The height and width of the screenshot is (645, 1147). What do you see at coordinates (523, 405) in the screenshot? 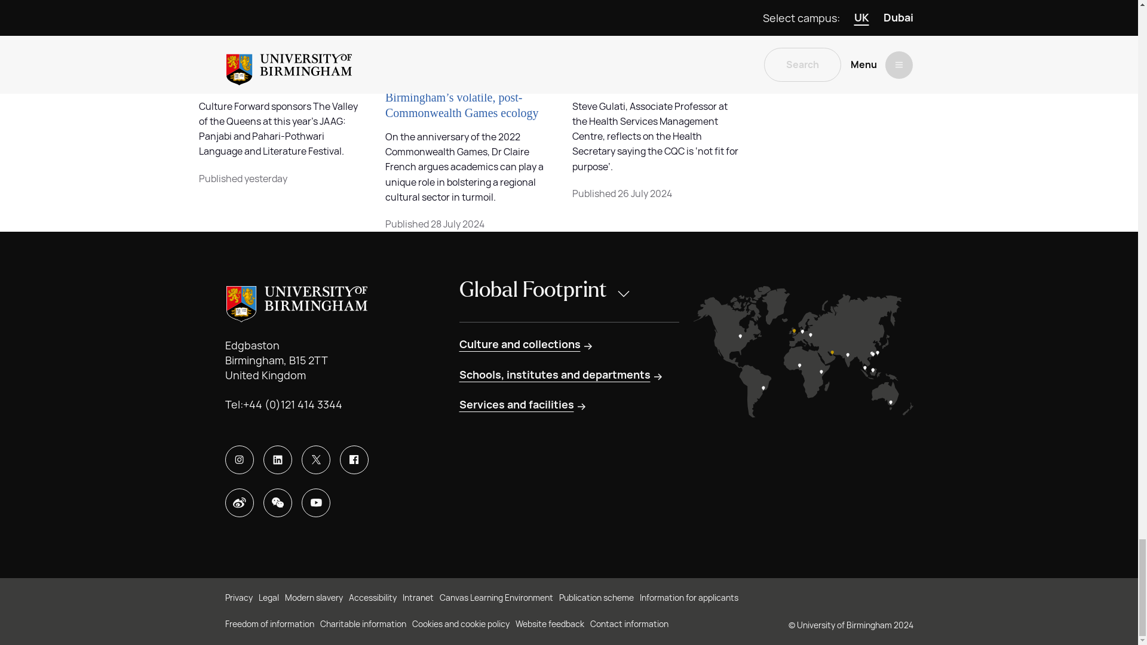
I see `Services and facilities` at bounding box center [523, 405].